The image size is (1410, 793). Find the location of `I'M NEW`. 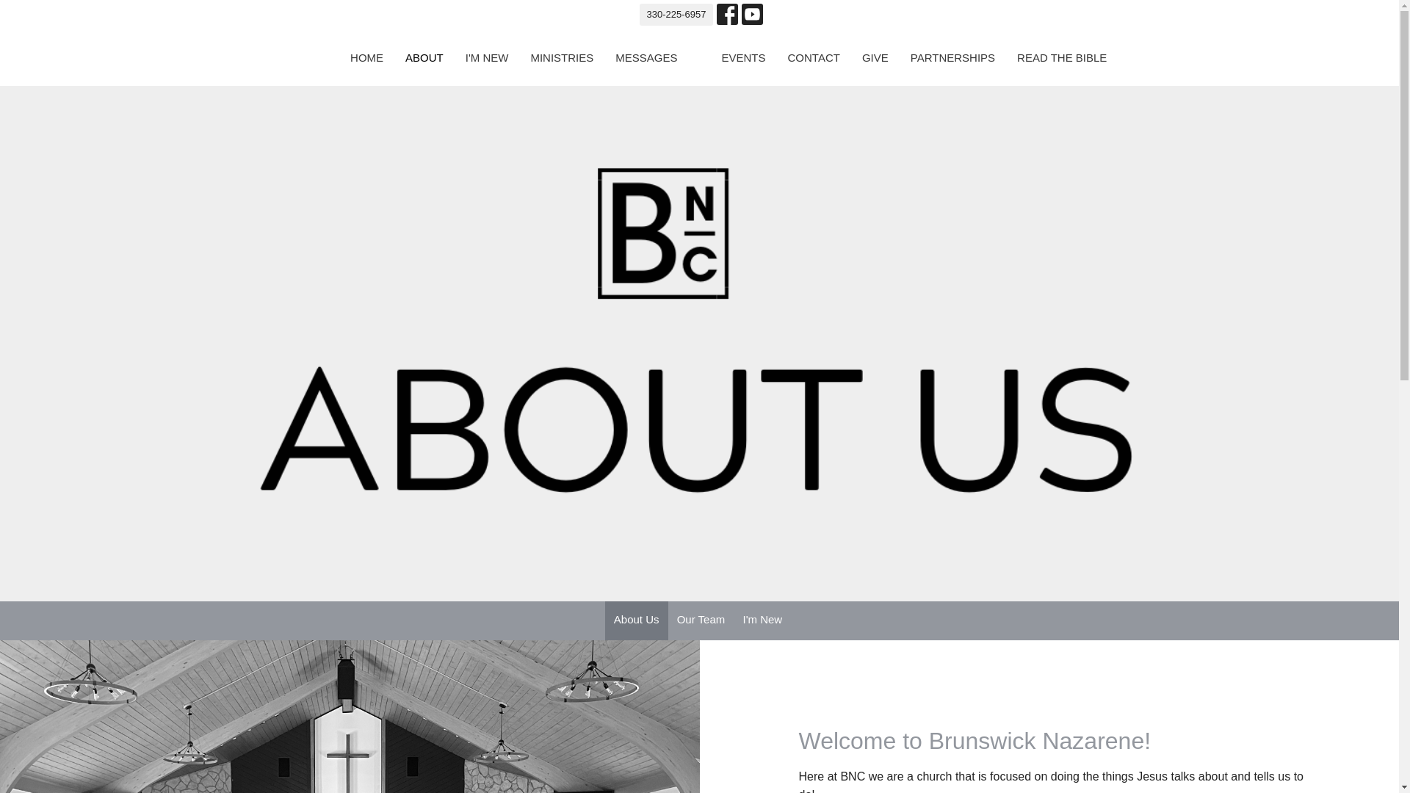

I'M NEW is located at coordinates (487, 57).